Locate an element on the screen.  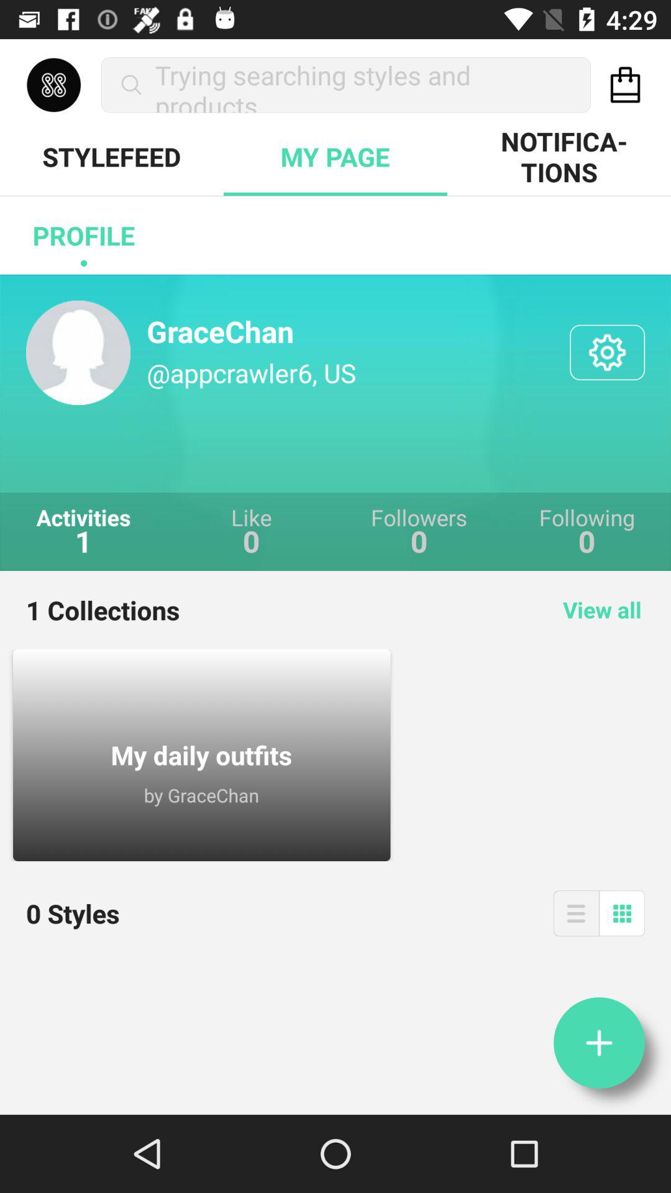
open item next to the @appcrawler6, us is located at coordinates (608, 352).